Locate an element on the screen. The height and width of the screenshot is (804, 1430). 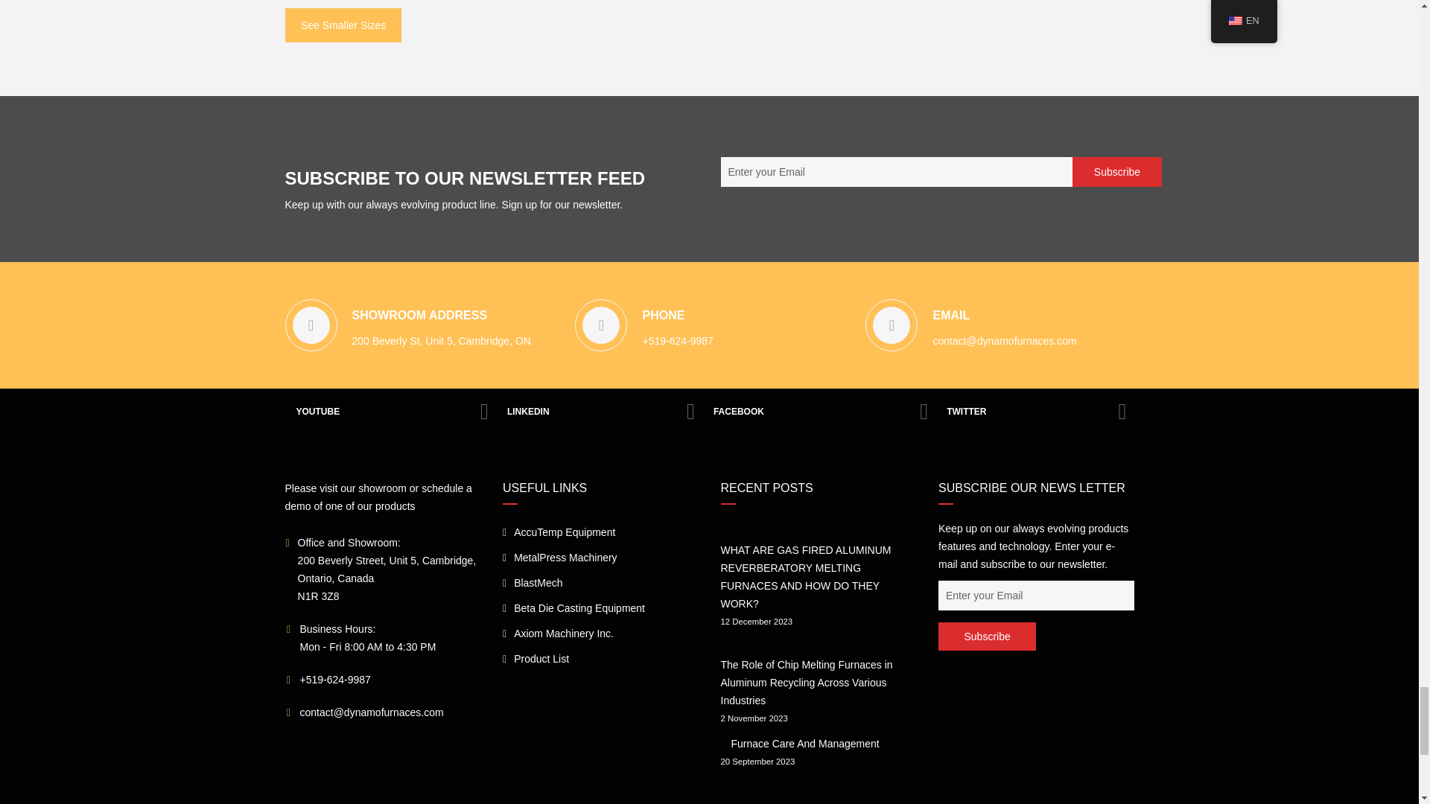
Subscribe is located at coordinates (986, 636).